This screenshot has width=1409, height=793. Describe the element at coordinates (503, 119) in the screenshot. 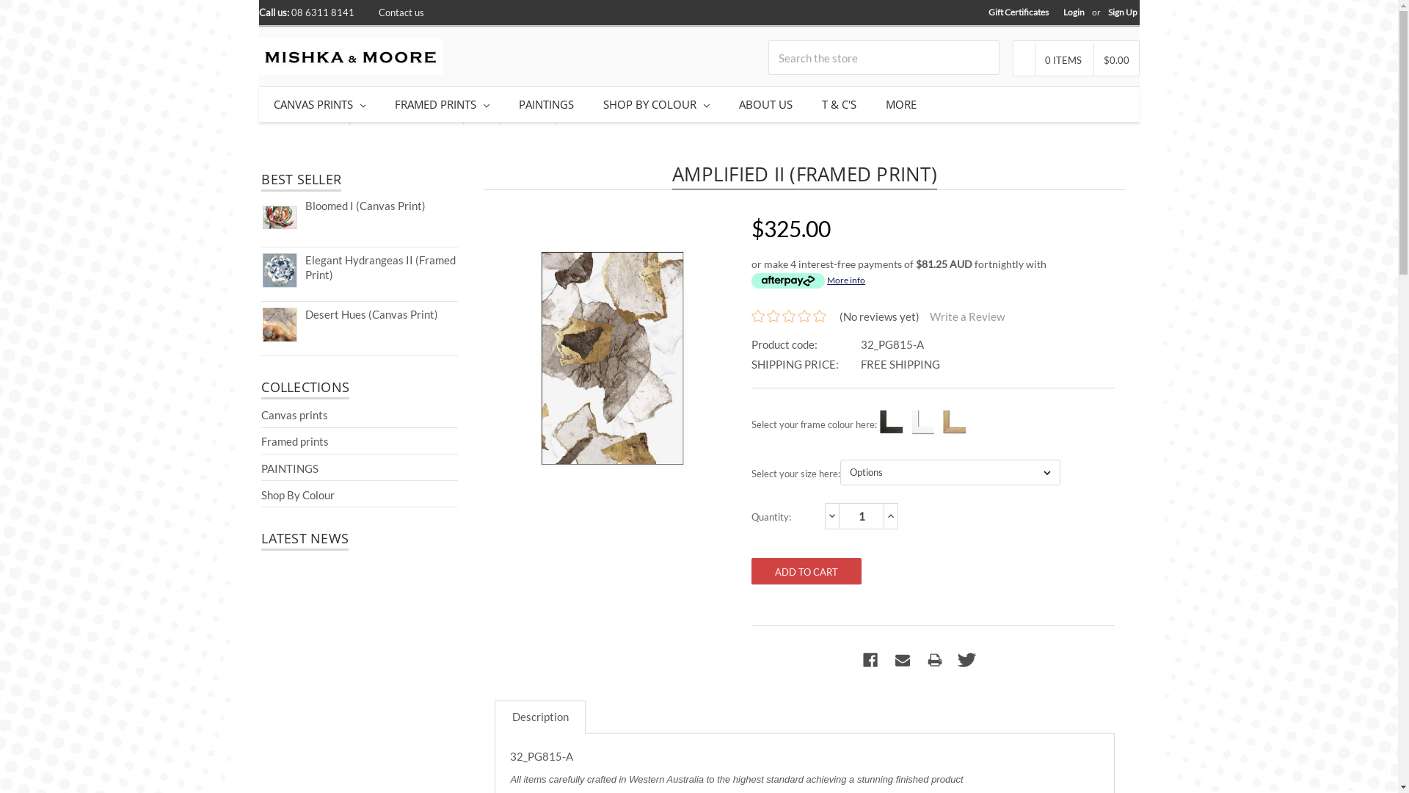

I see `Amplified II (Framed Print)` at that location.